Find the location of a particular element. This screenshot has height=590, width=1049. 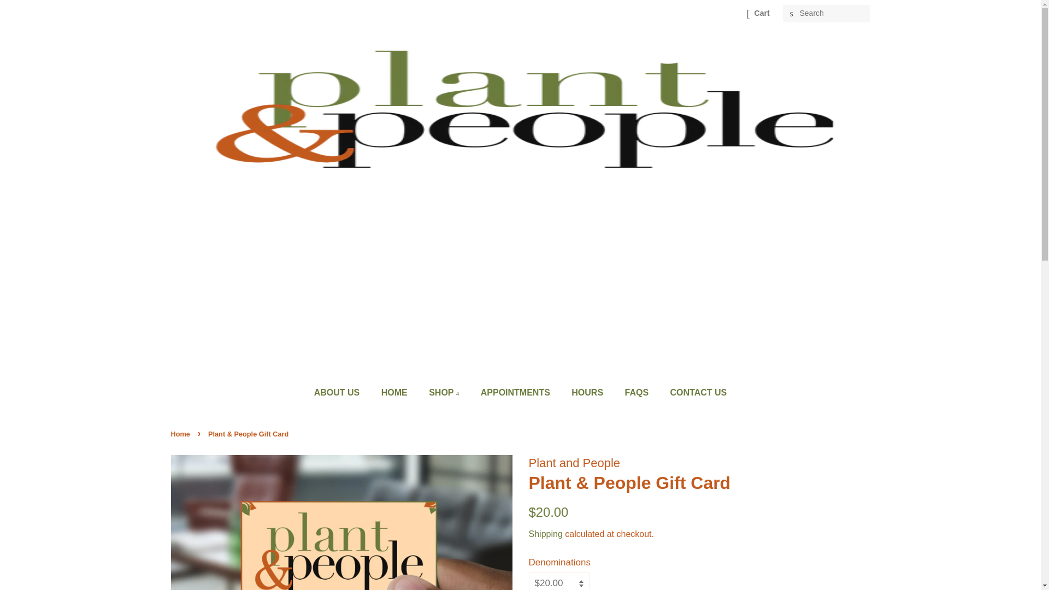

SEARCH is located at coordinates (791, 14).